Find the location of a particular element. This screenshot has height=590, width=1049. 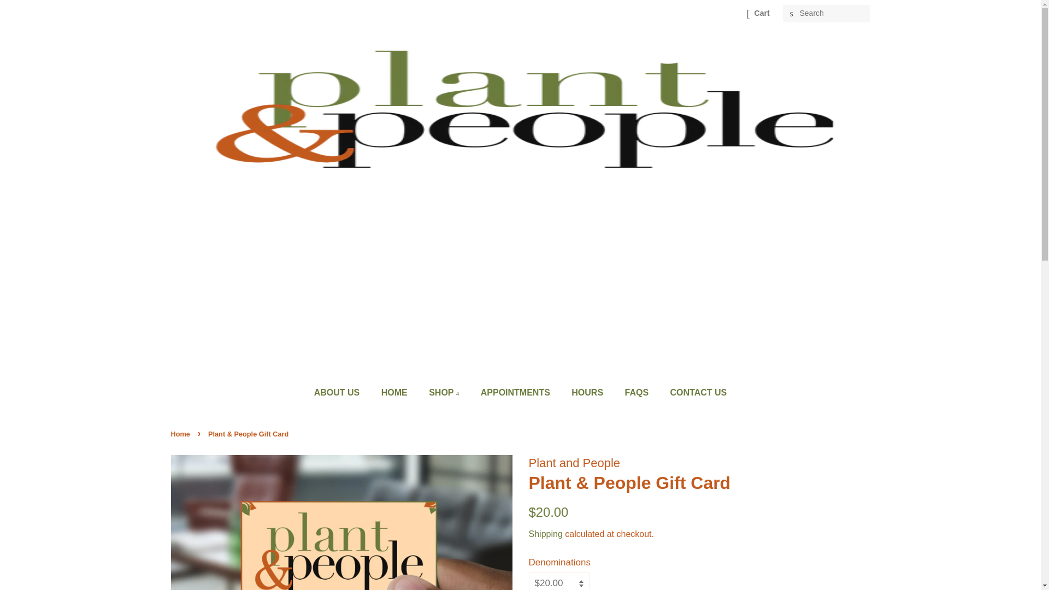

SEARCH is located at coordinates (791, 14).